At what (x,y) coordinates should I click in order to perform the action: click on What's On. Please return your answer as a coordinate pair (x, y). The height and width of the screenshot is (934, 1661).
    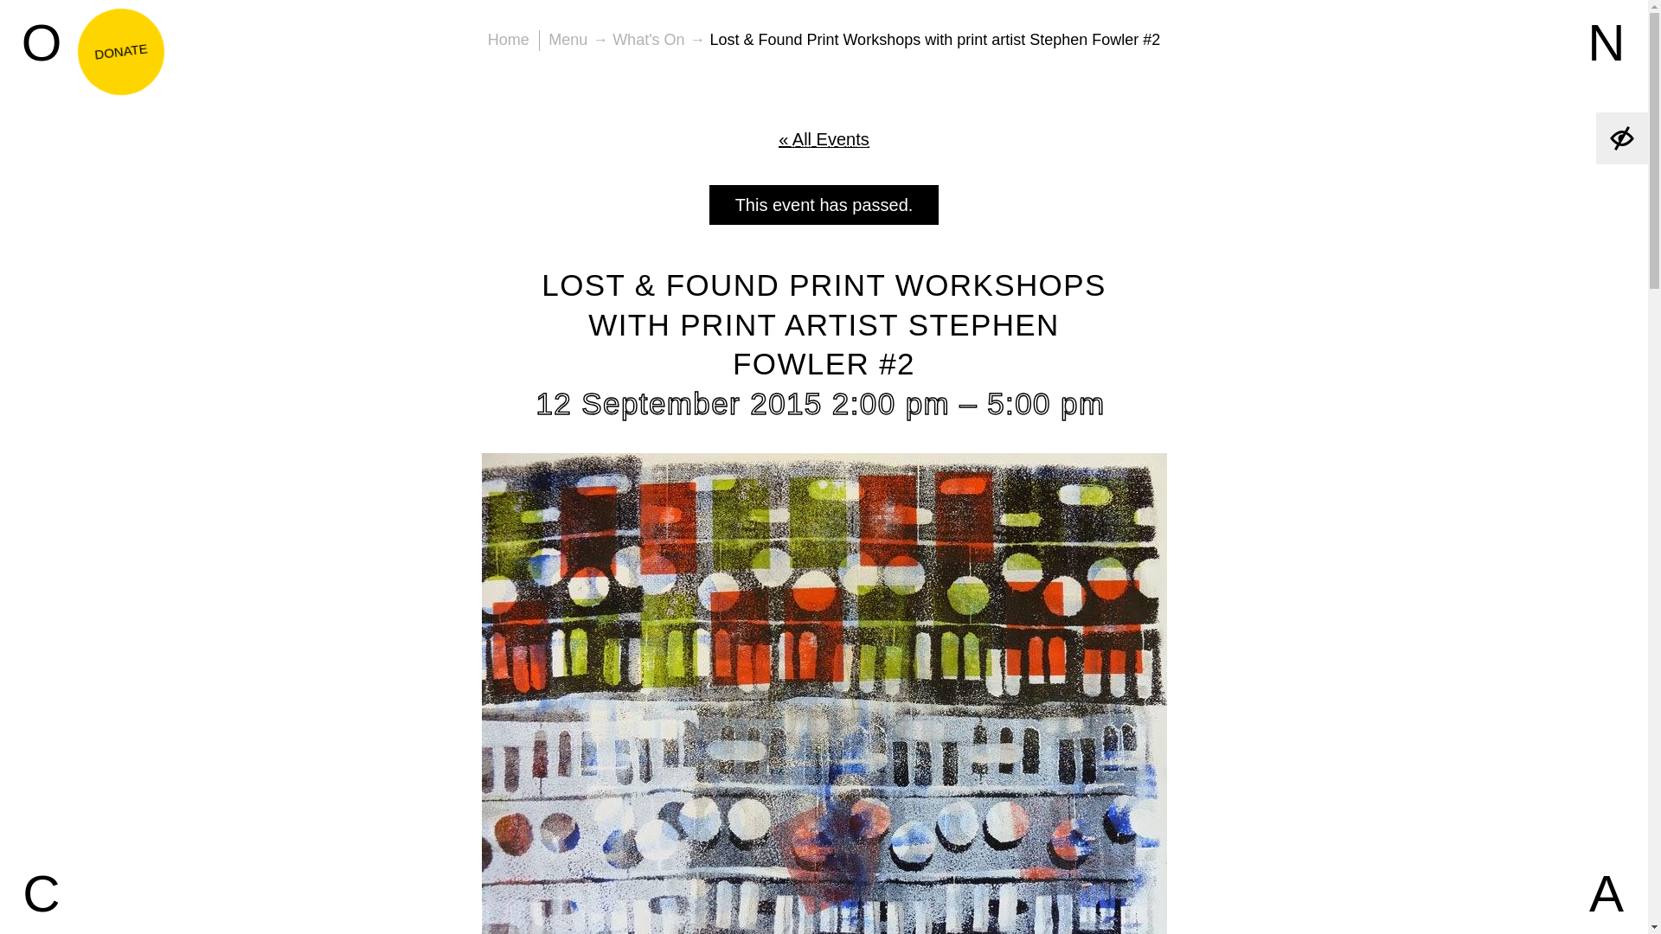
    Looking at the image, I should click on (649, 40).